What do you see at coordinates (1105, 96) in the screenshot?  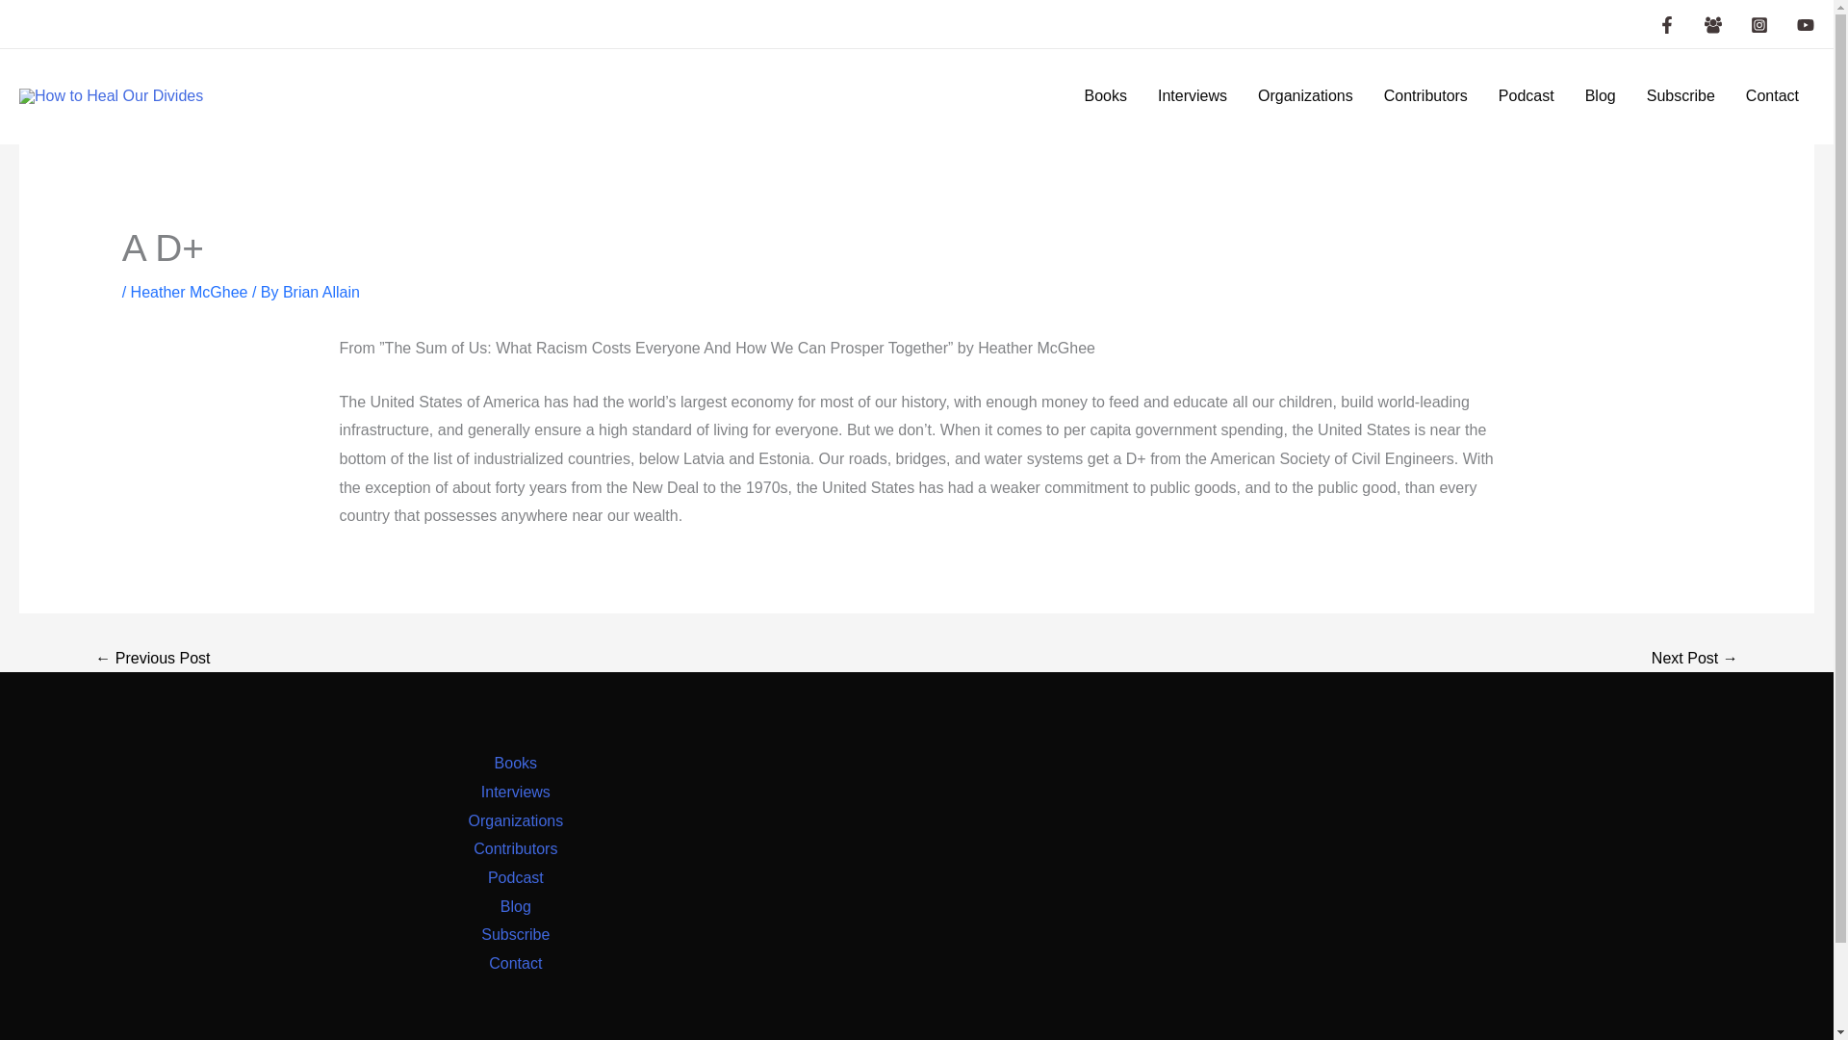 I see `Books` at bounding box center [1105, 96].